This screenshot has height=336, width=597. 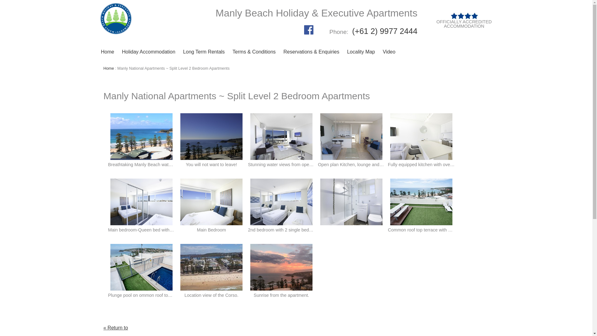 I want to click on You will not want to leave!, so click(x=211, y=137).